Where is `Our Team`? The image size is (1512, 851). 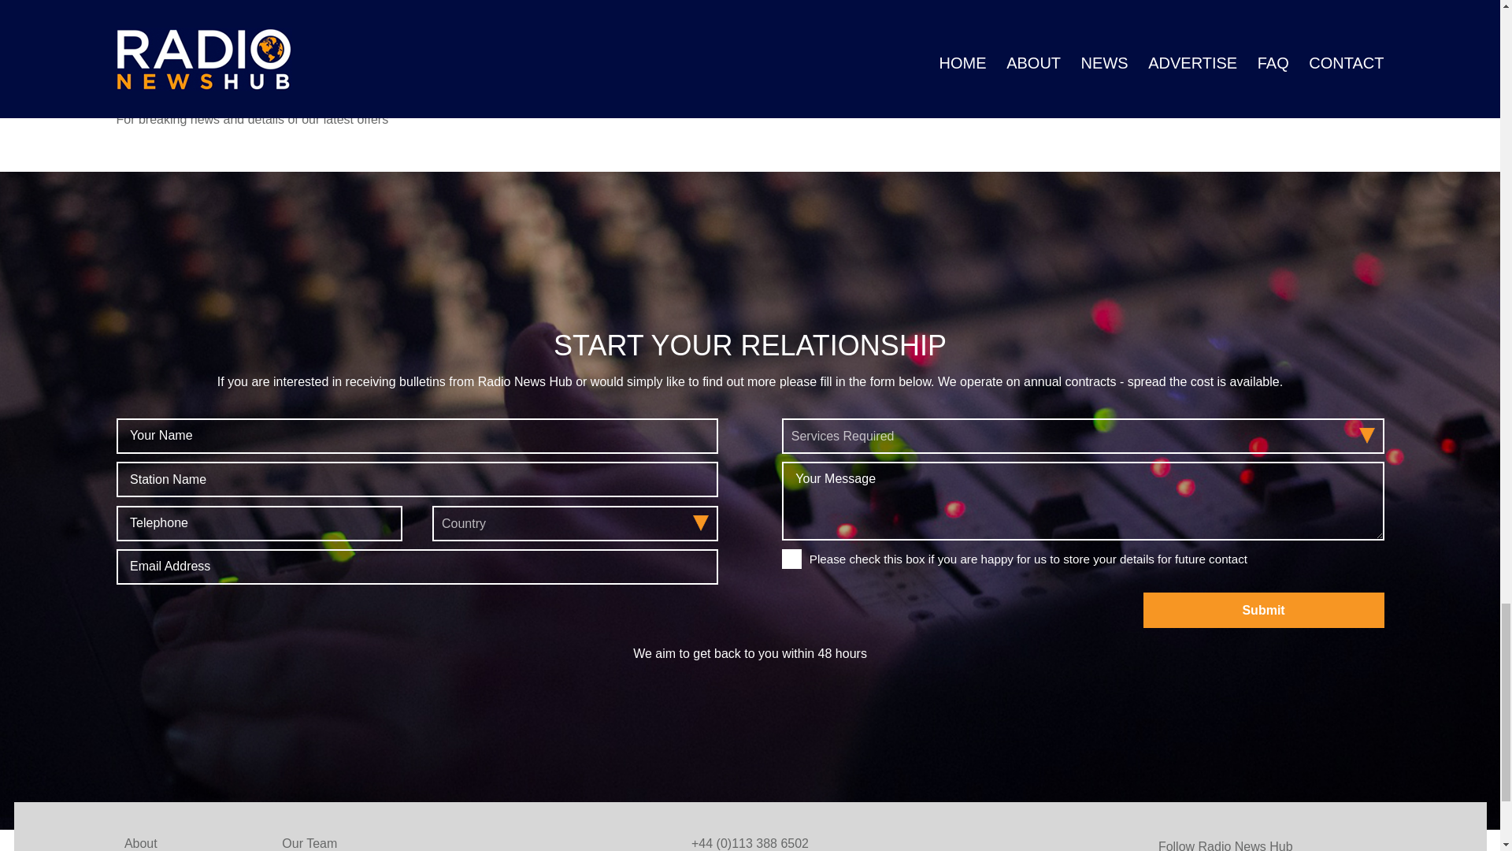 Our Team is located at coordinates (309, 843).